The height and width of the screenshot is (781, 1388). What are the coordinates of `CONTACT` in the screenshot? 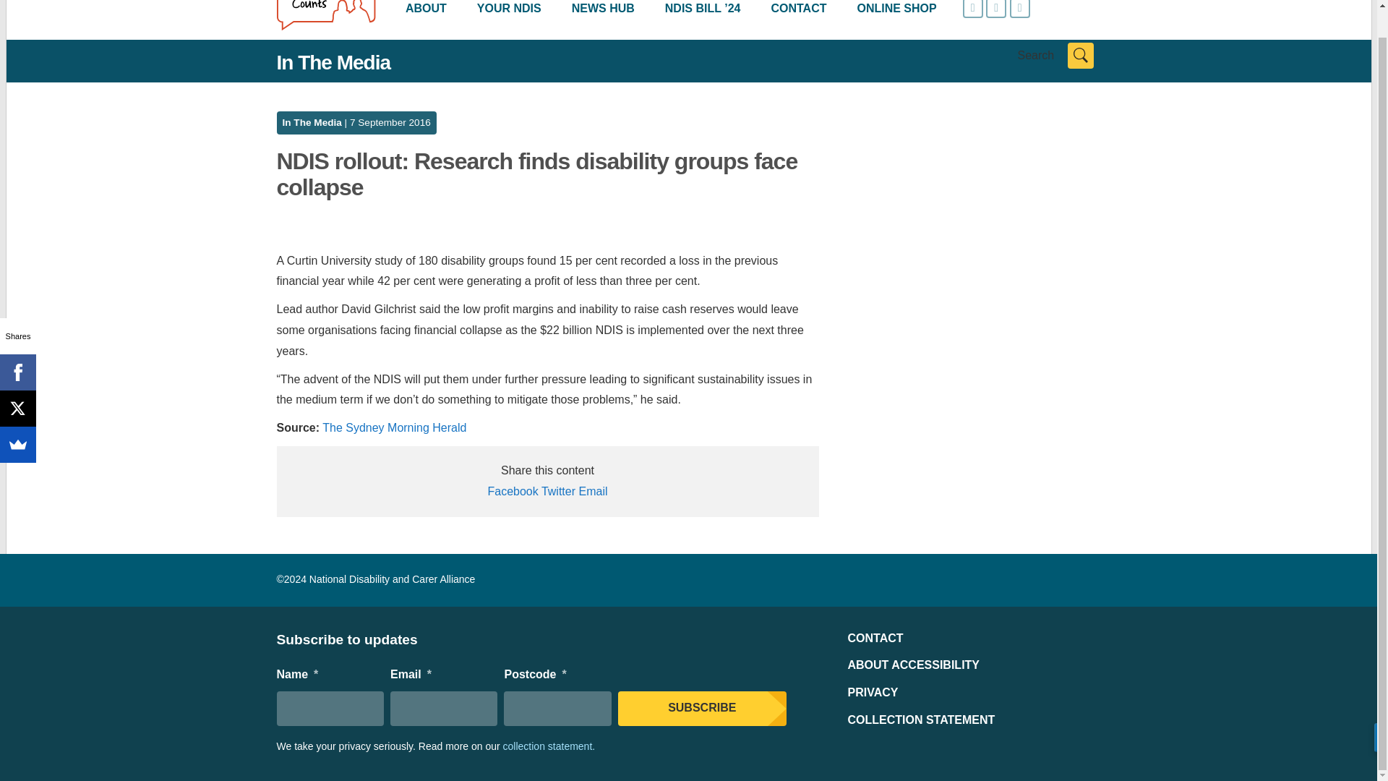 It's located at (798, 12).